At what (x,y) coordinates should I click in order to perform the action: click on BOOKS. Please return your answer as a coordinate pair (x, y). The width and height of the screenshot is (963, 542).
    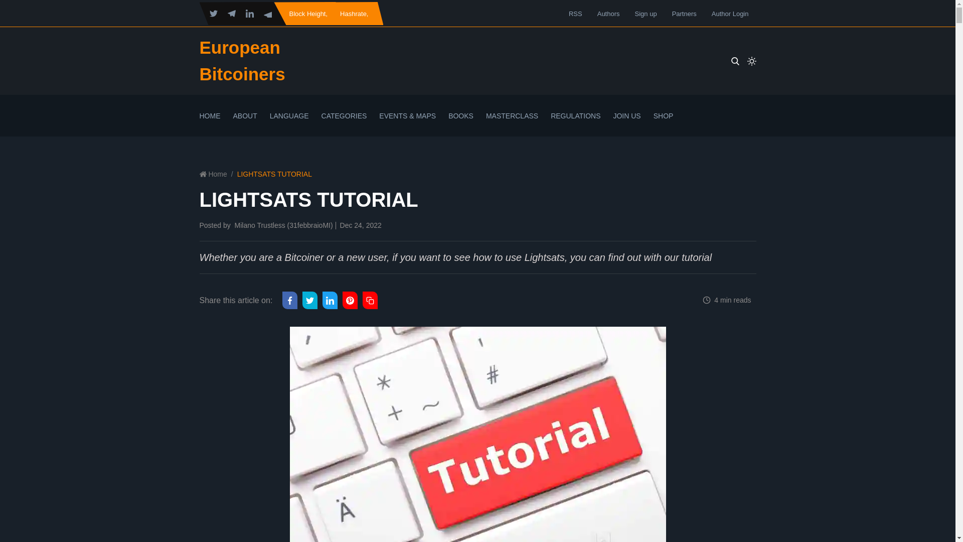
    Looking at the image, I should click on (461, 123).